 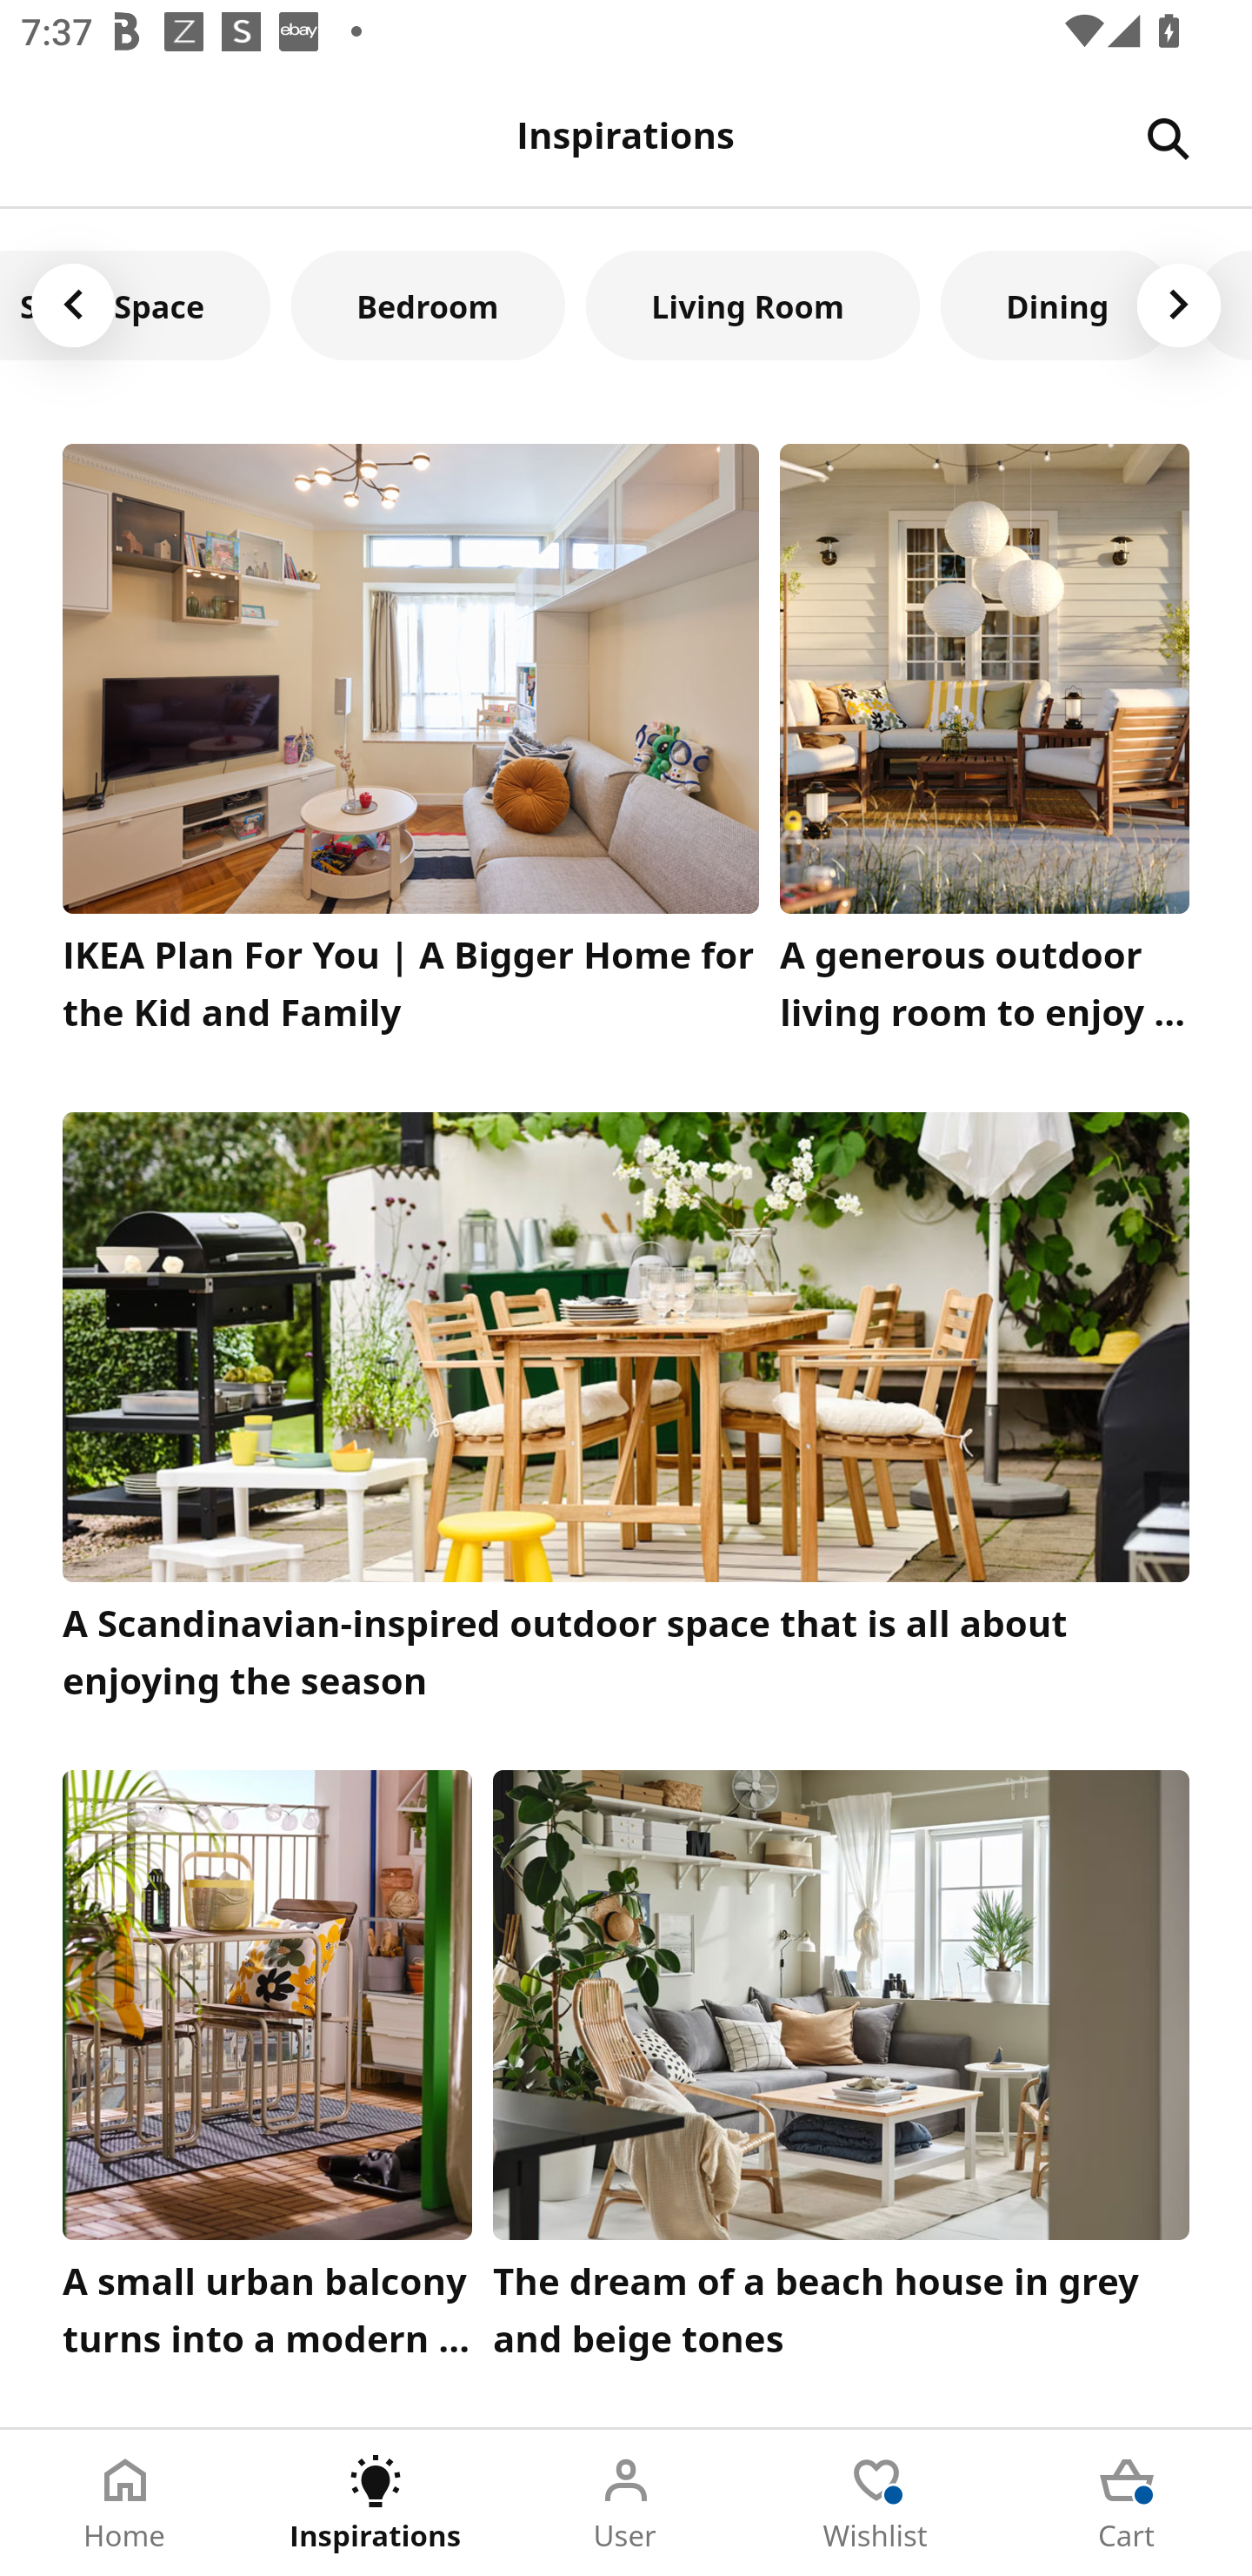 I want to click on Inspirations
Tab 2 of 5, so click(x=376, y=2503).